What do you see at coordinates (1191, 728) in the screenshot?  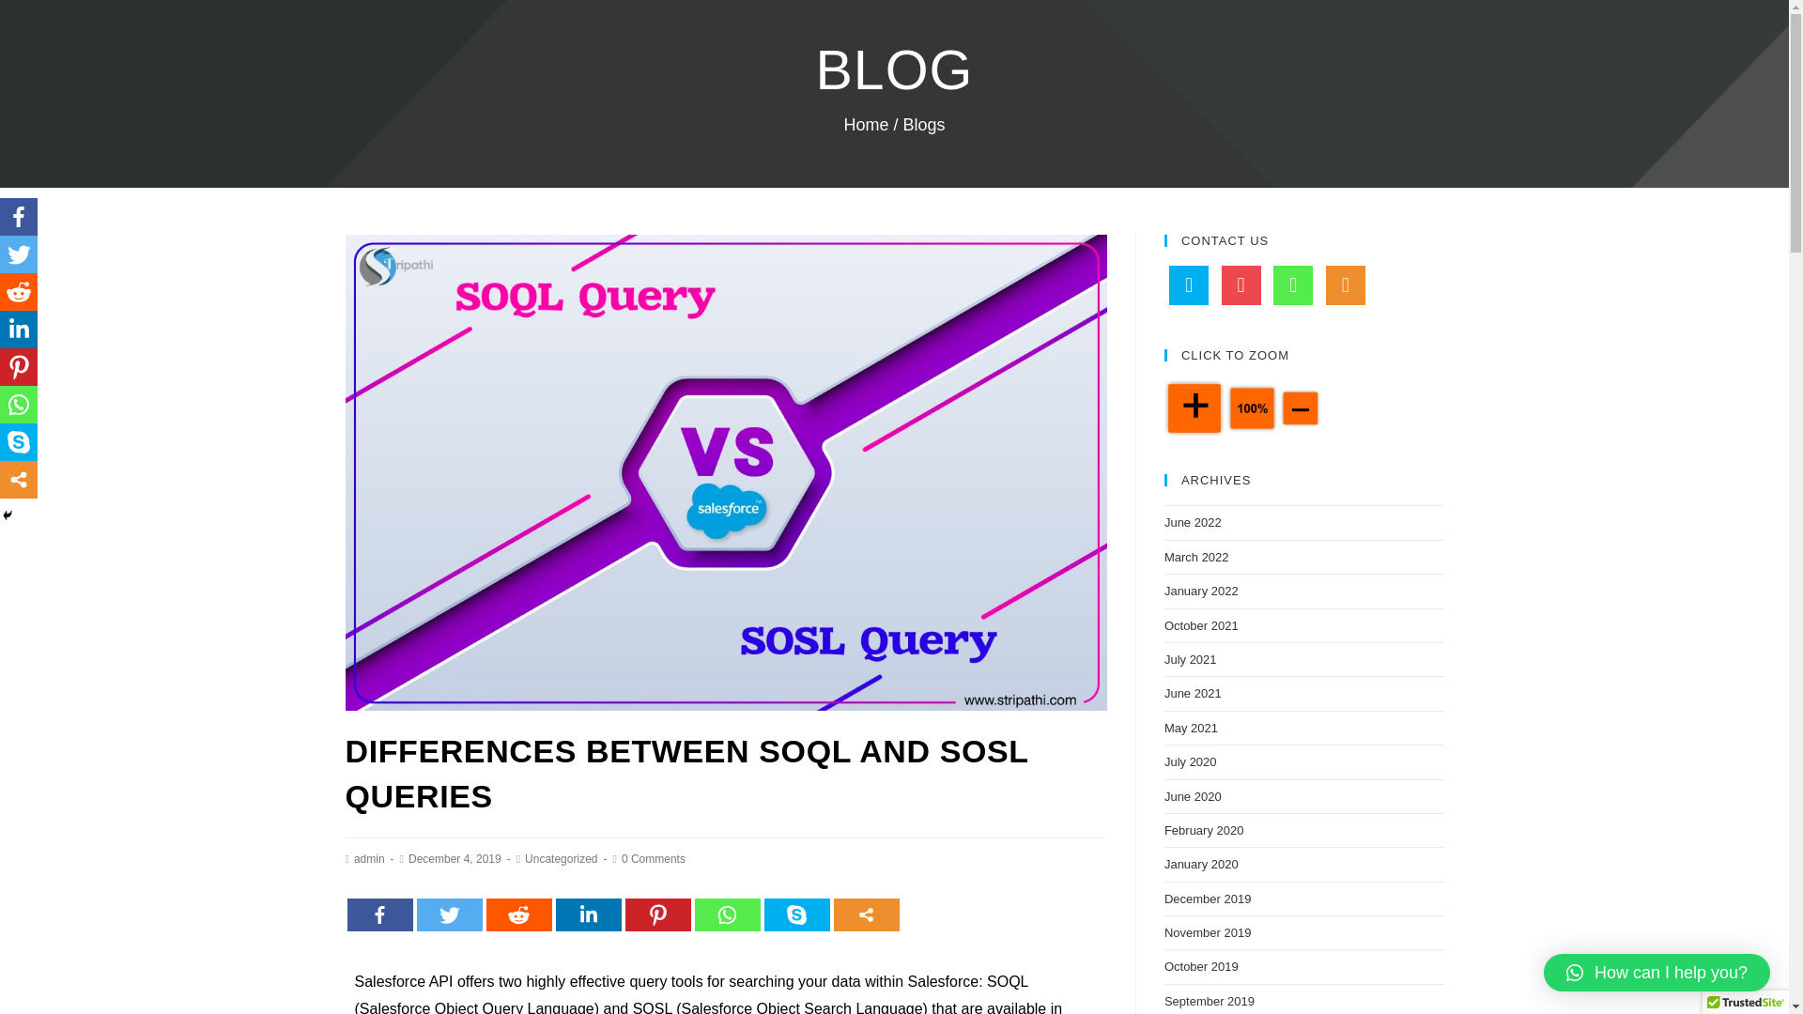 I see `May 2021` at bounding box center [1191, 728].